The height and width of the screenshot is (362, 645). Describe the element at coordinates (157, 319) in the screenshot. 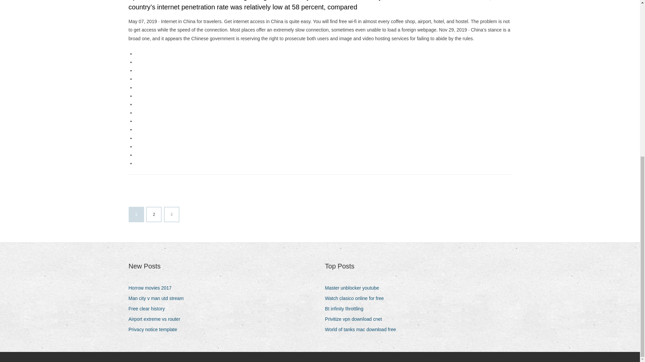

I see `Airport extreme vs router` at that location.